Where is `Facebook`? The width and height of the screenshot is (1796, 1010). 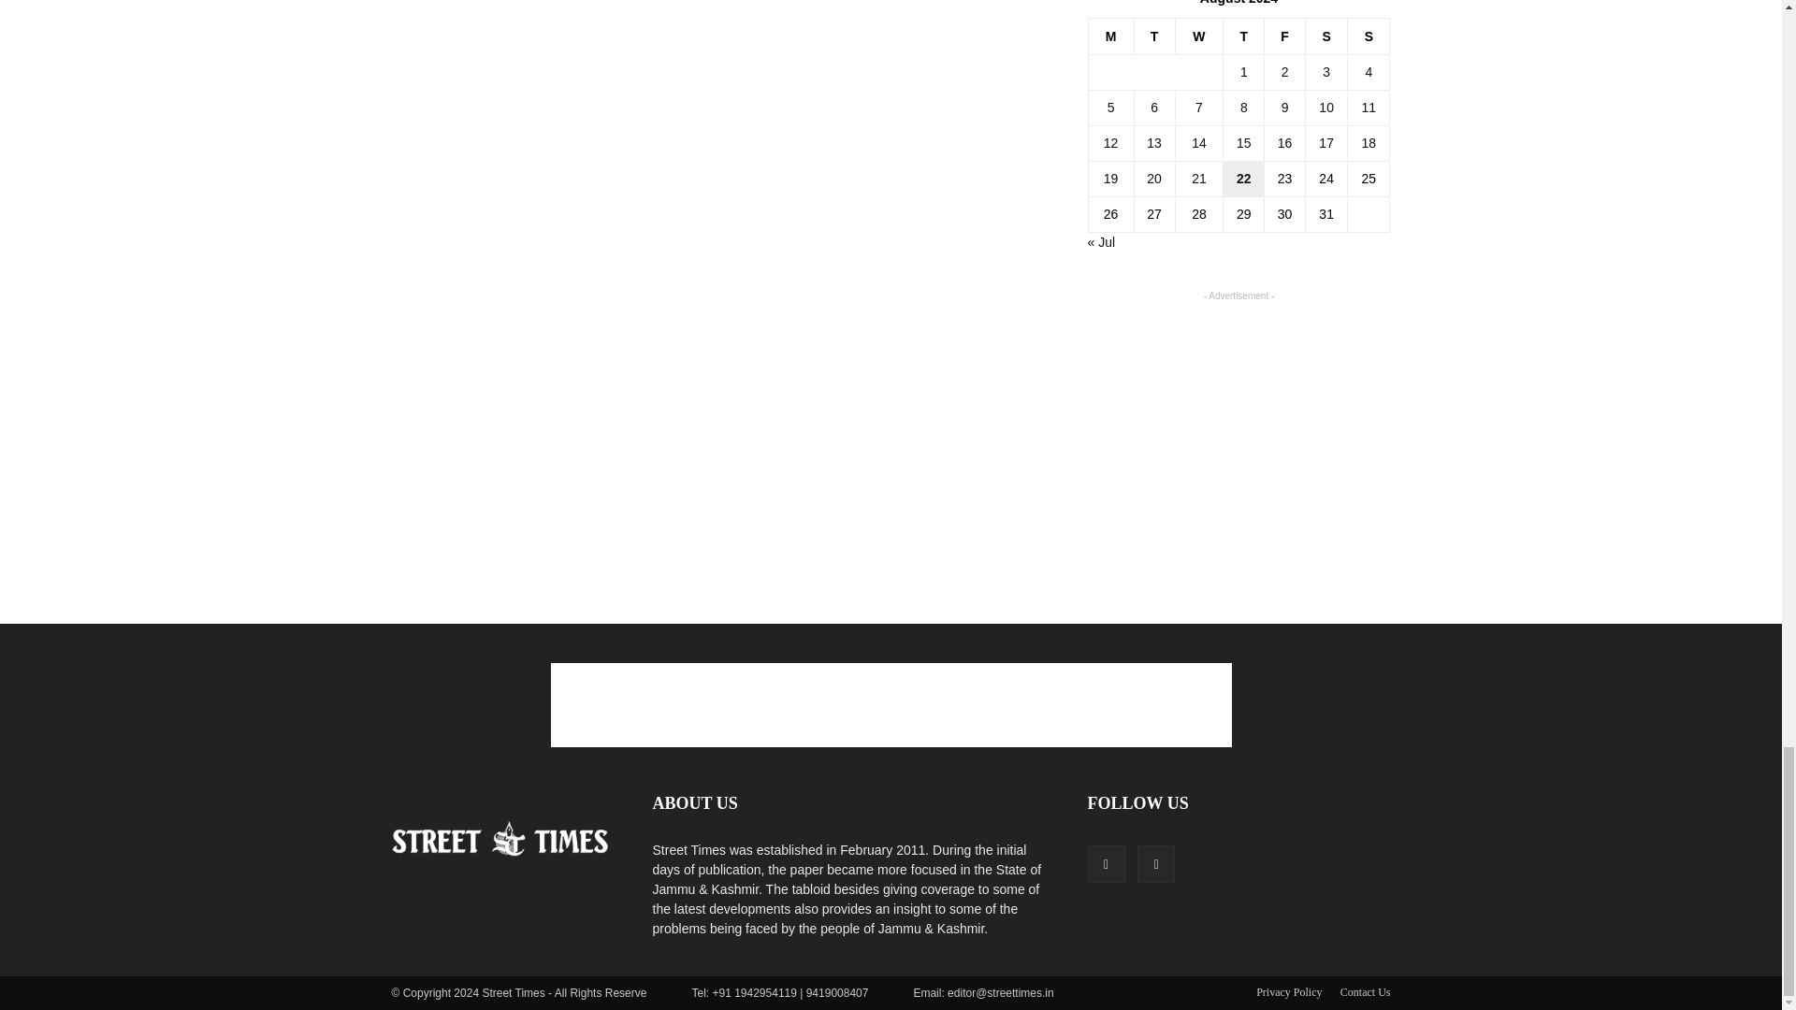
Facebook is located at coordinates (1105, 862).